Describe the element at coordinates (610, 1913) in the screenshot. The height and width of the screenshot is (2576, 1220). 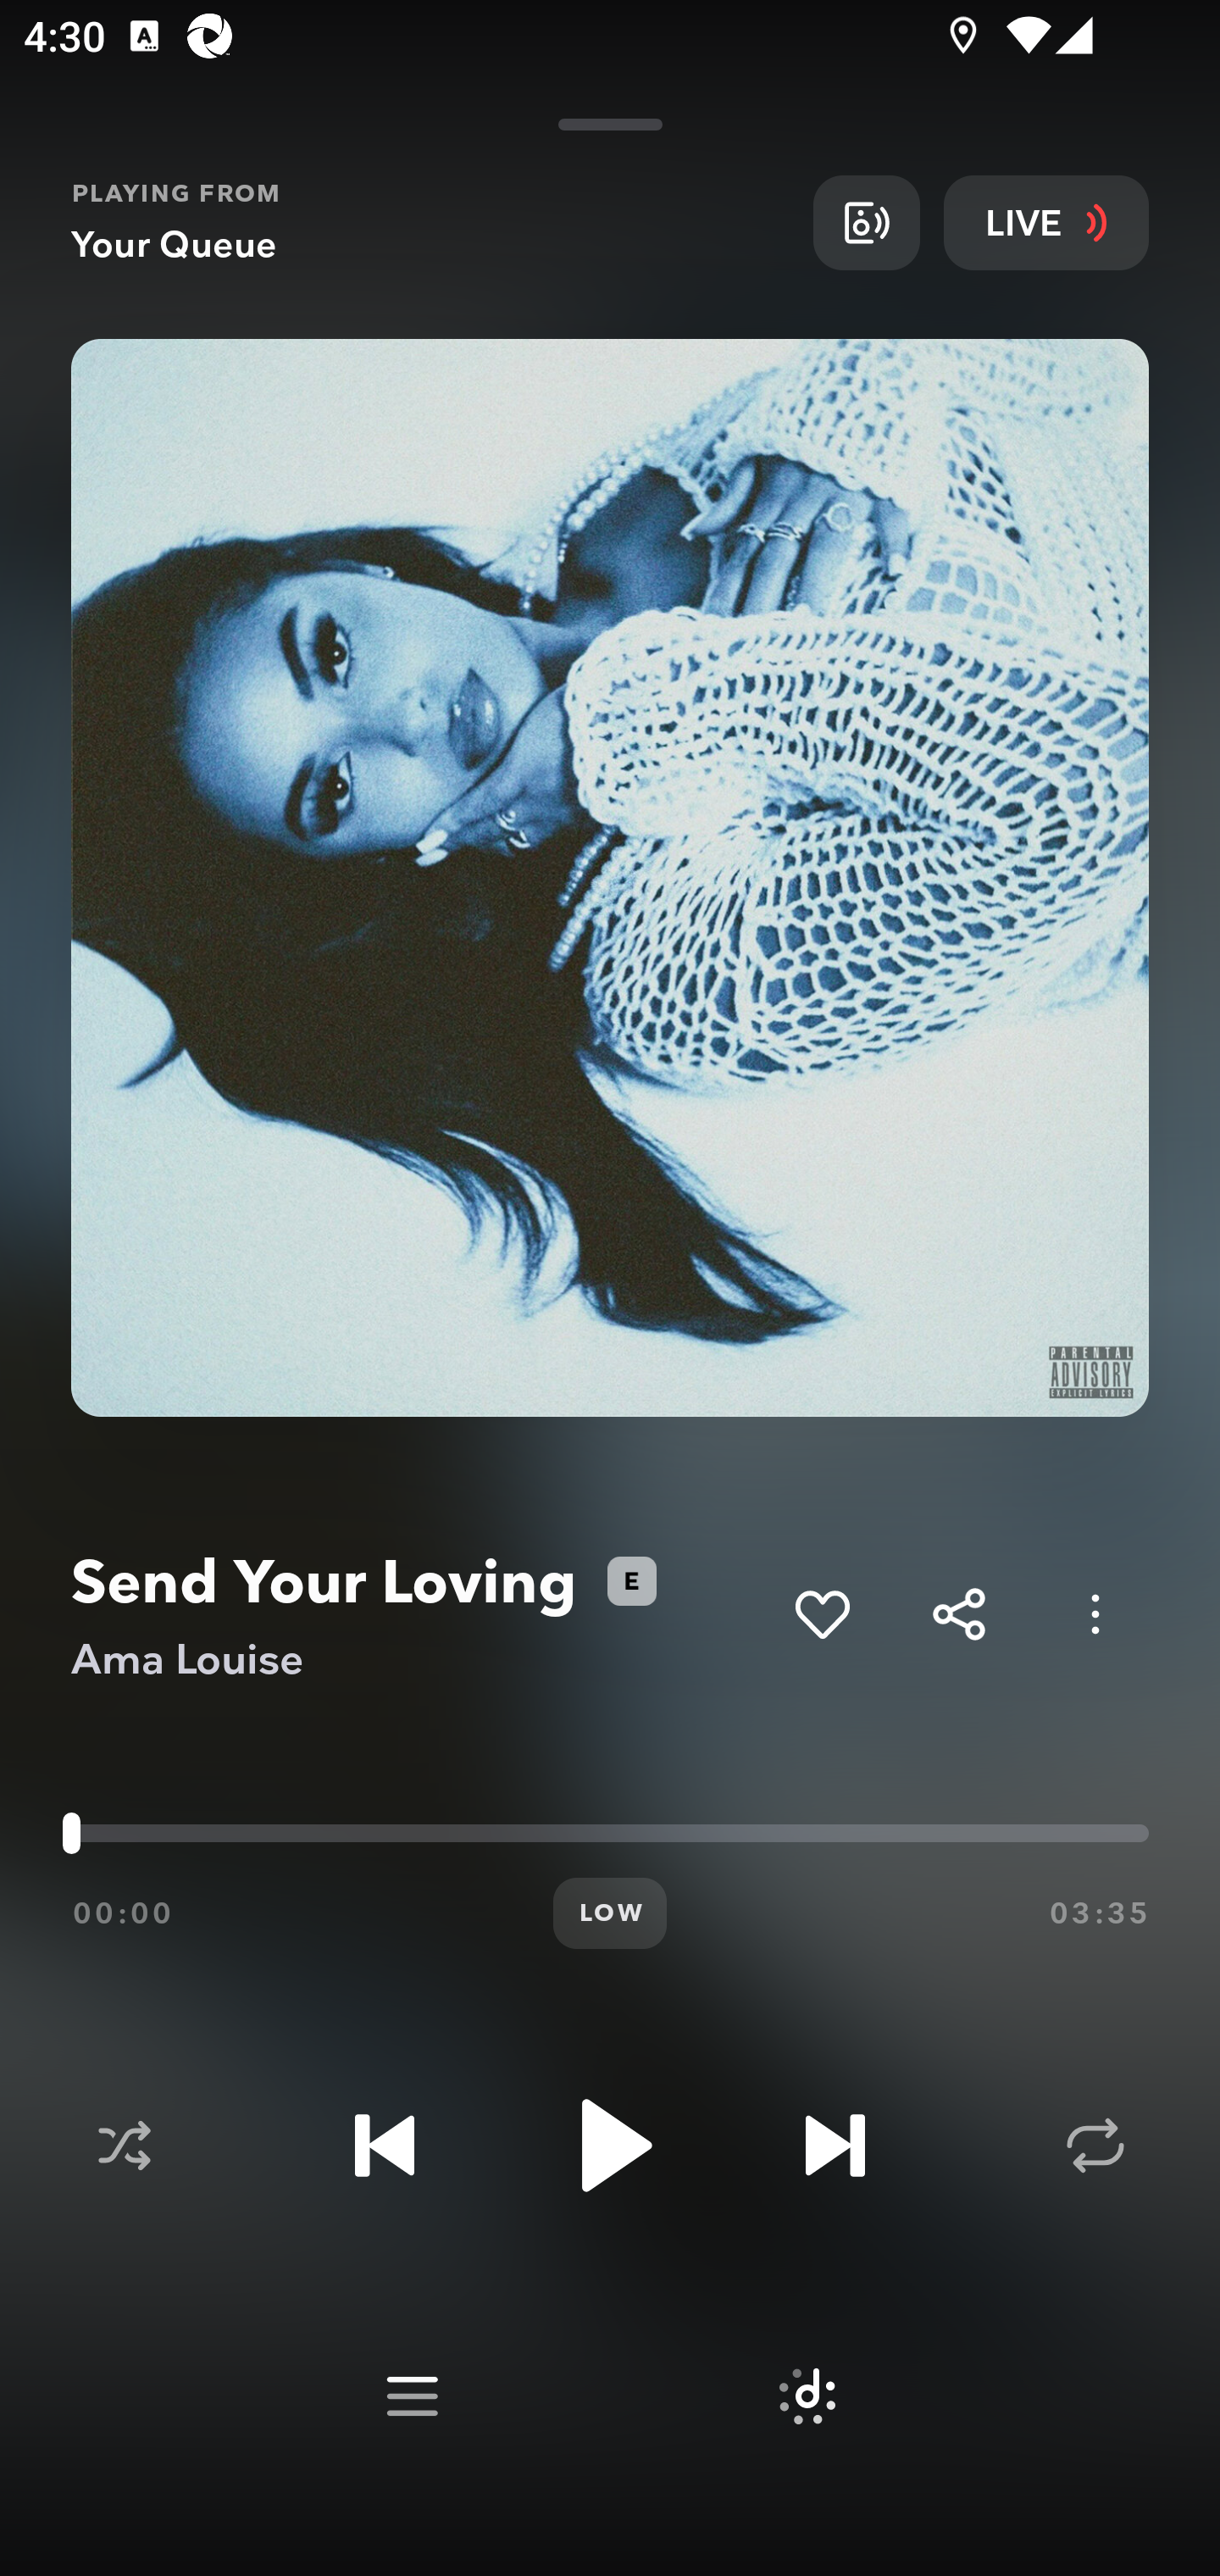
I see `LOW` at that location.